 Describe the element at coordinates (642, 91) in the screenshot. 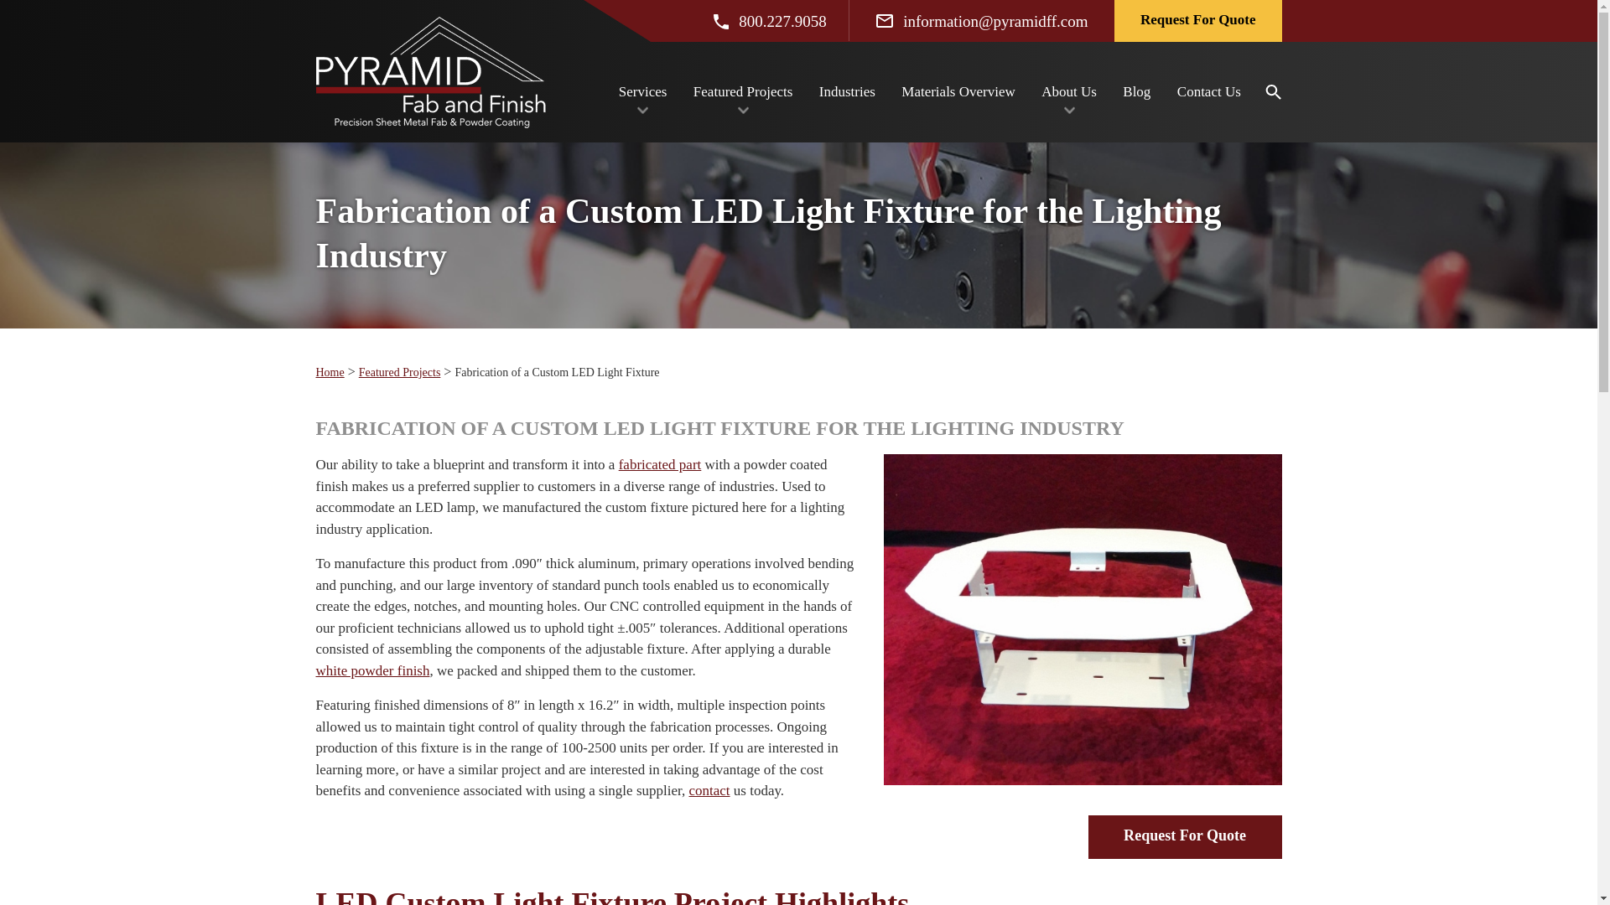

I see `Services` at that location.